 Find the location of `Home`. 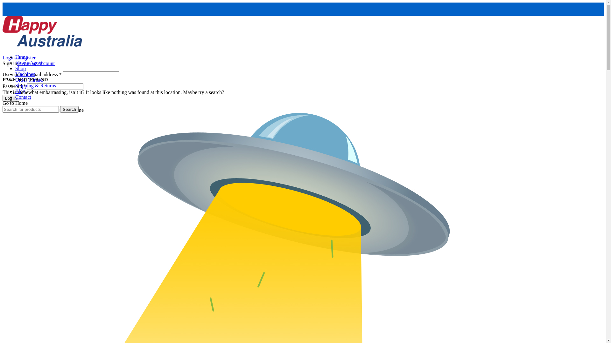

Home is located at coordinates (22, 57).